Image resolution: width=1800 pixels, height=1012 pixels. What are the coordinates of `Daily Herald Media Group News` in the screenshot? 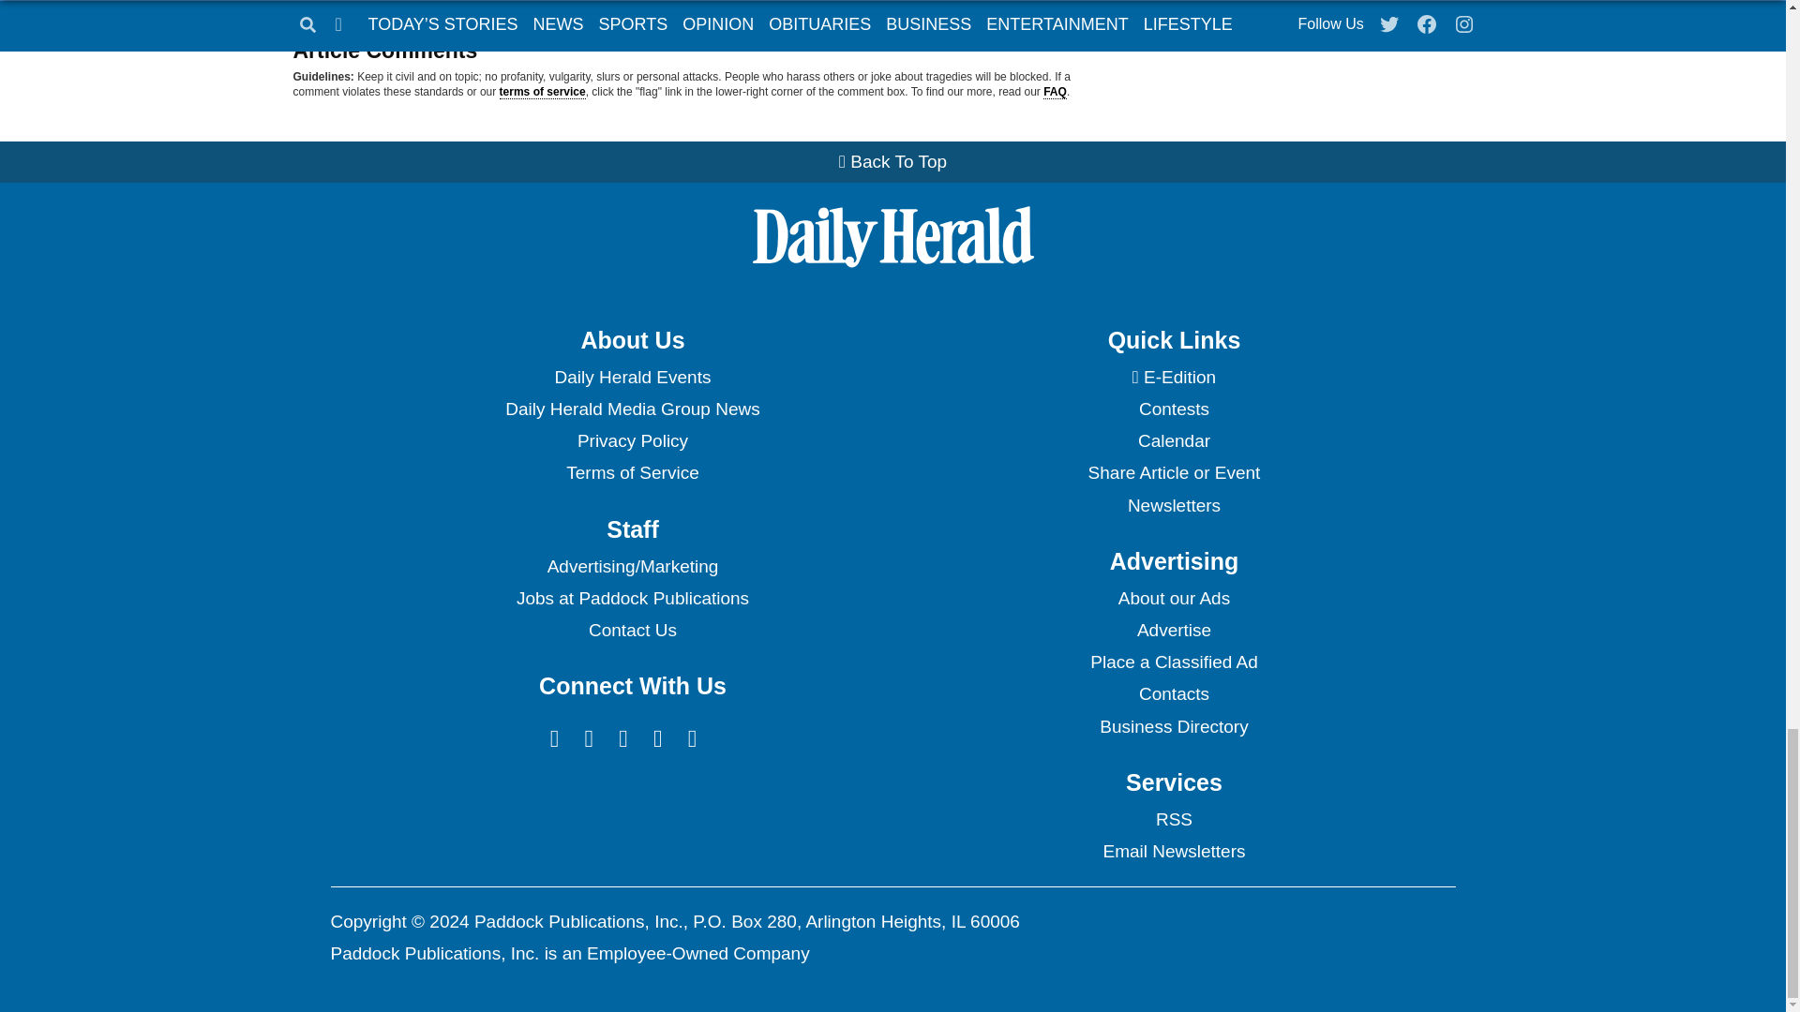 It's located at (632, 409).